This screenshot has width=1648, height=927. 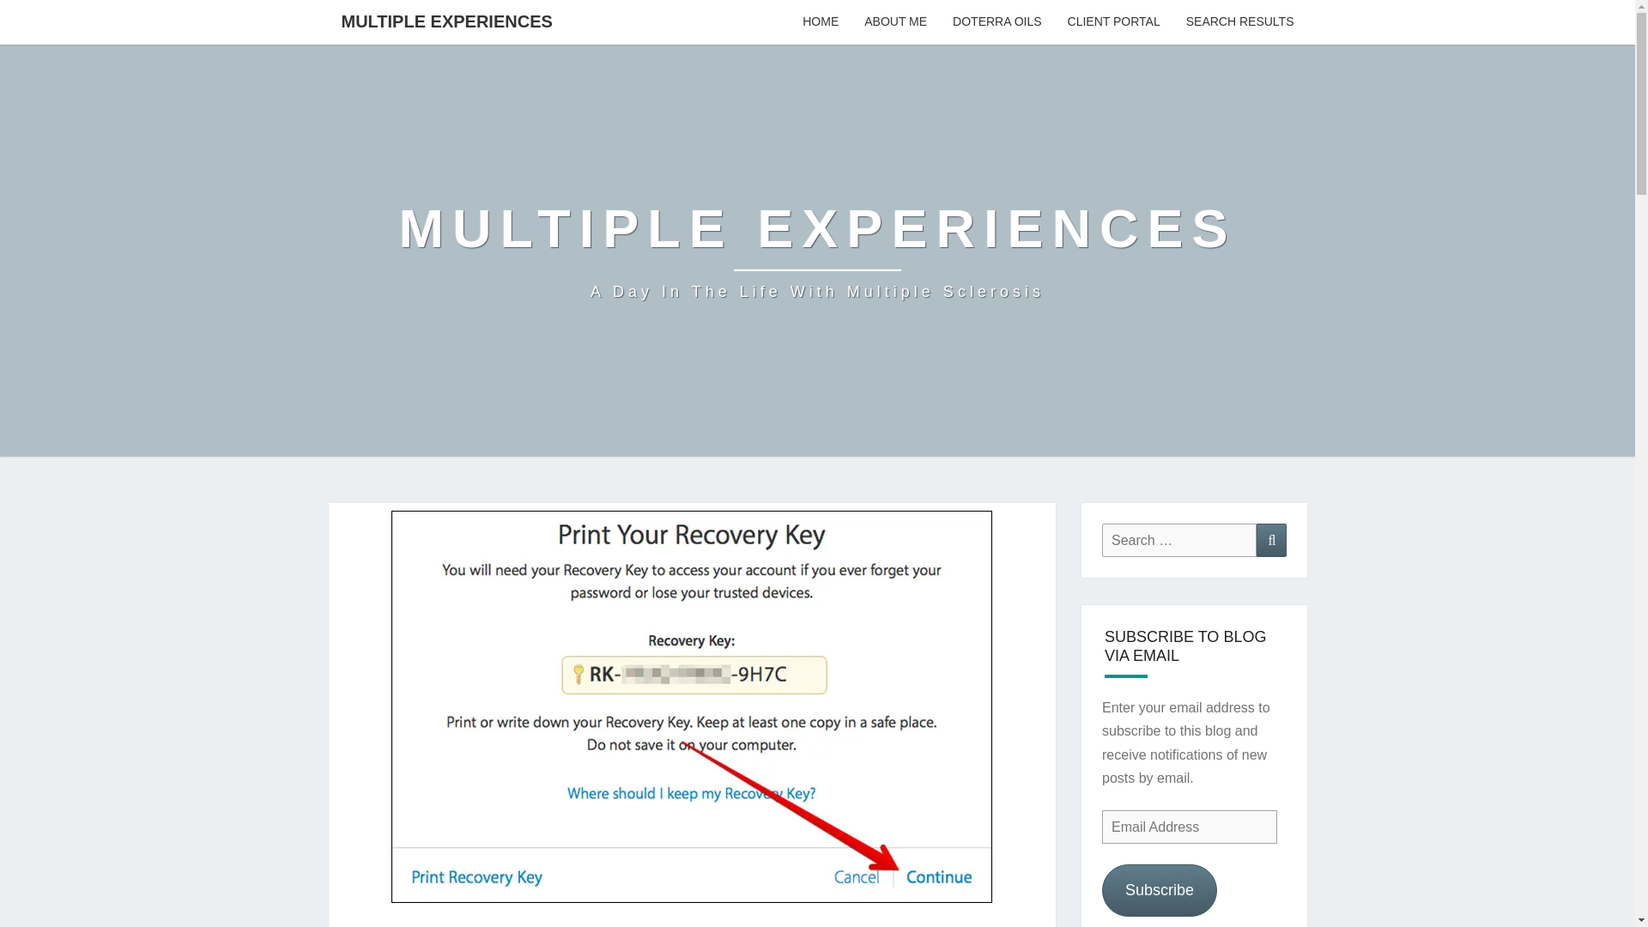 I want to click on SEARCH RESULTS, so click(x=1239, y=22).